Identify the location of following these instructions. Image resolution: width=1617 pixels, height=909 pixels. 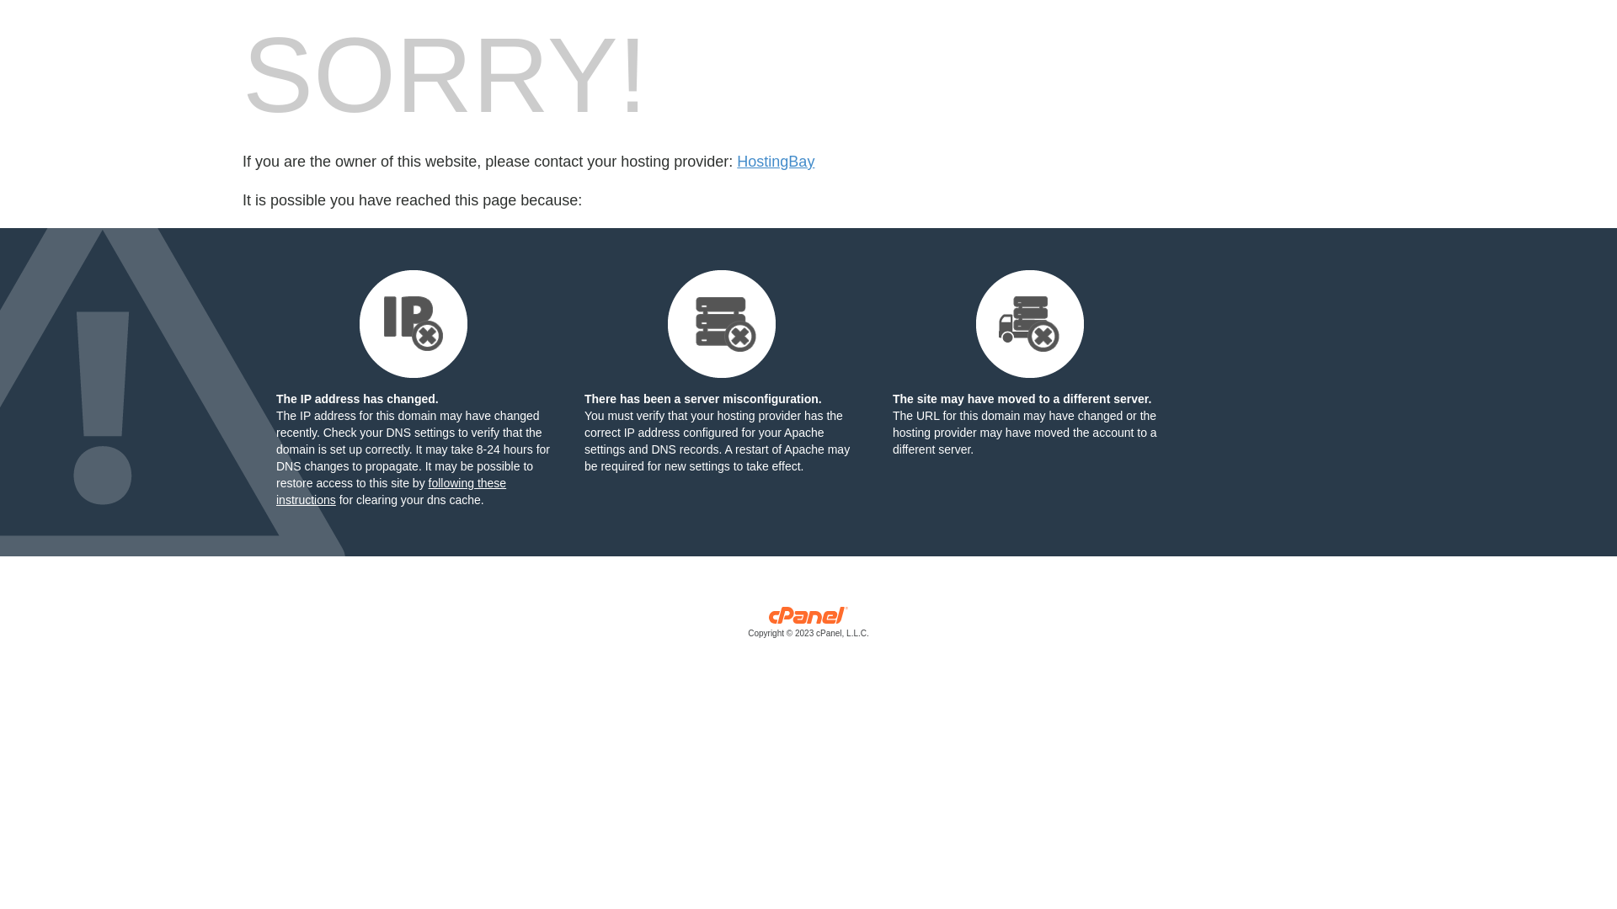
(391, 492).